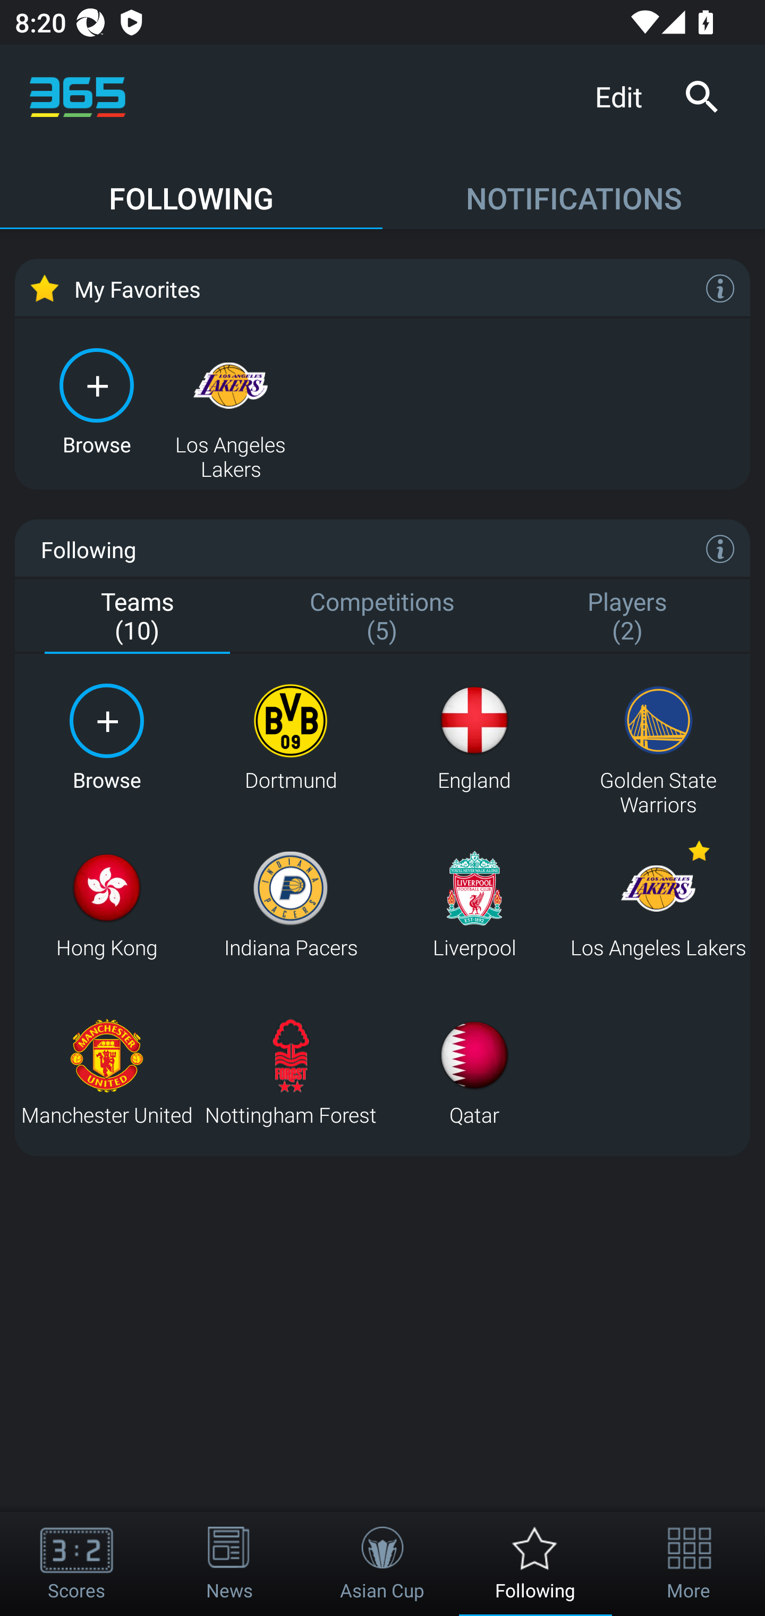 Image resolution: width=765 pixels, height=1616 pixels. I want to click on Dortmund, so click(291, 738).